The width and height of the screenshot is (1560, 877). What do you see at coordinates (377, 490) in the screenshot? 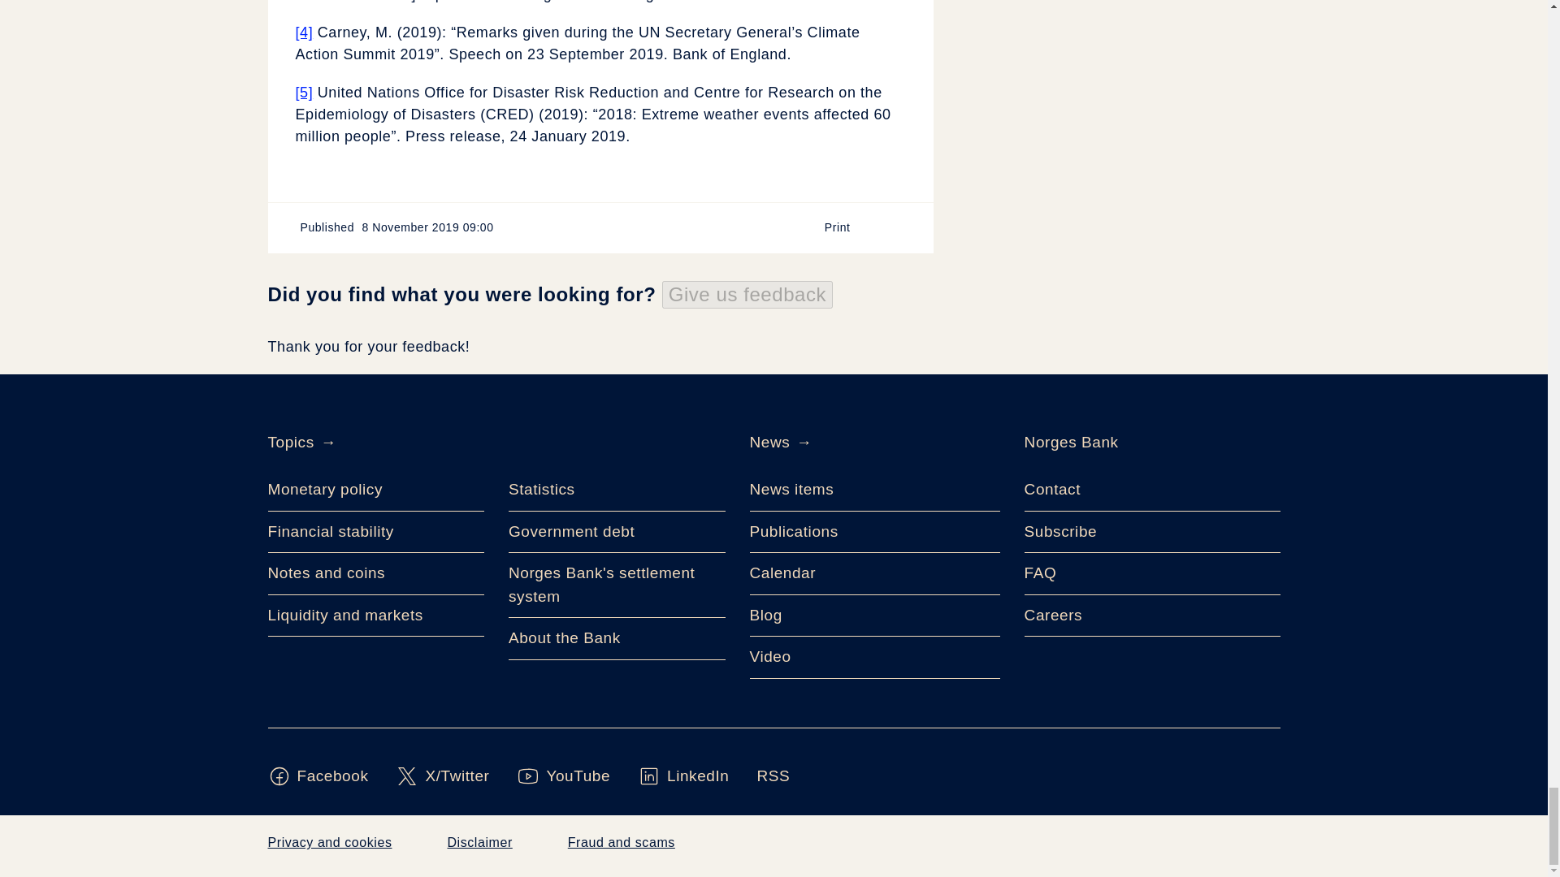
I see `Monetary policy` at bounding box center [377, 490].